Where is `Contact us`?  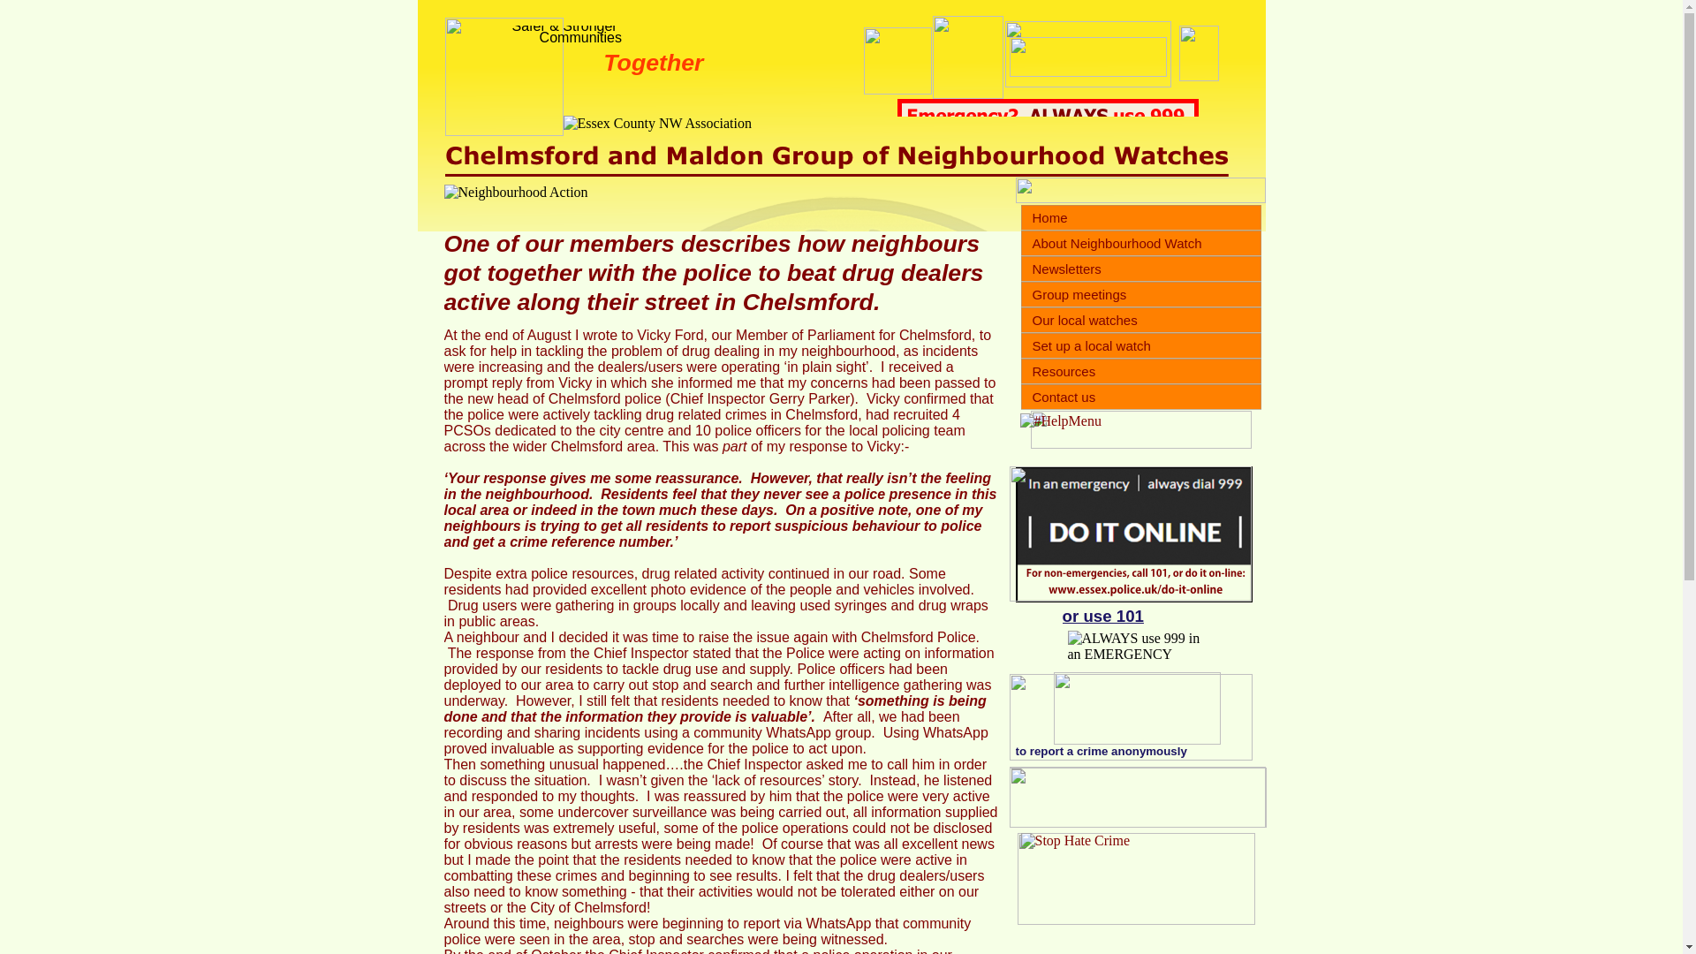
Contact us is located at coordinates (1141, 397).